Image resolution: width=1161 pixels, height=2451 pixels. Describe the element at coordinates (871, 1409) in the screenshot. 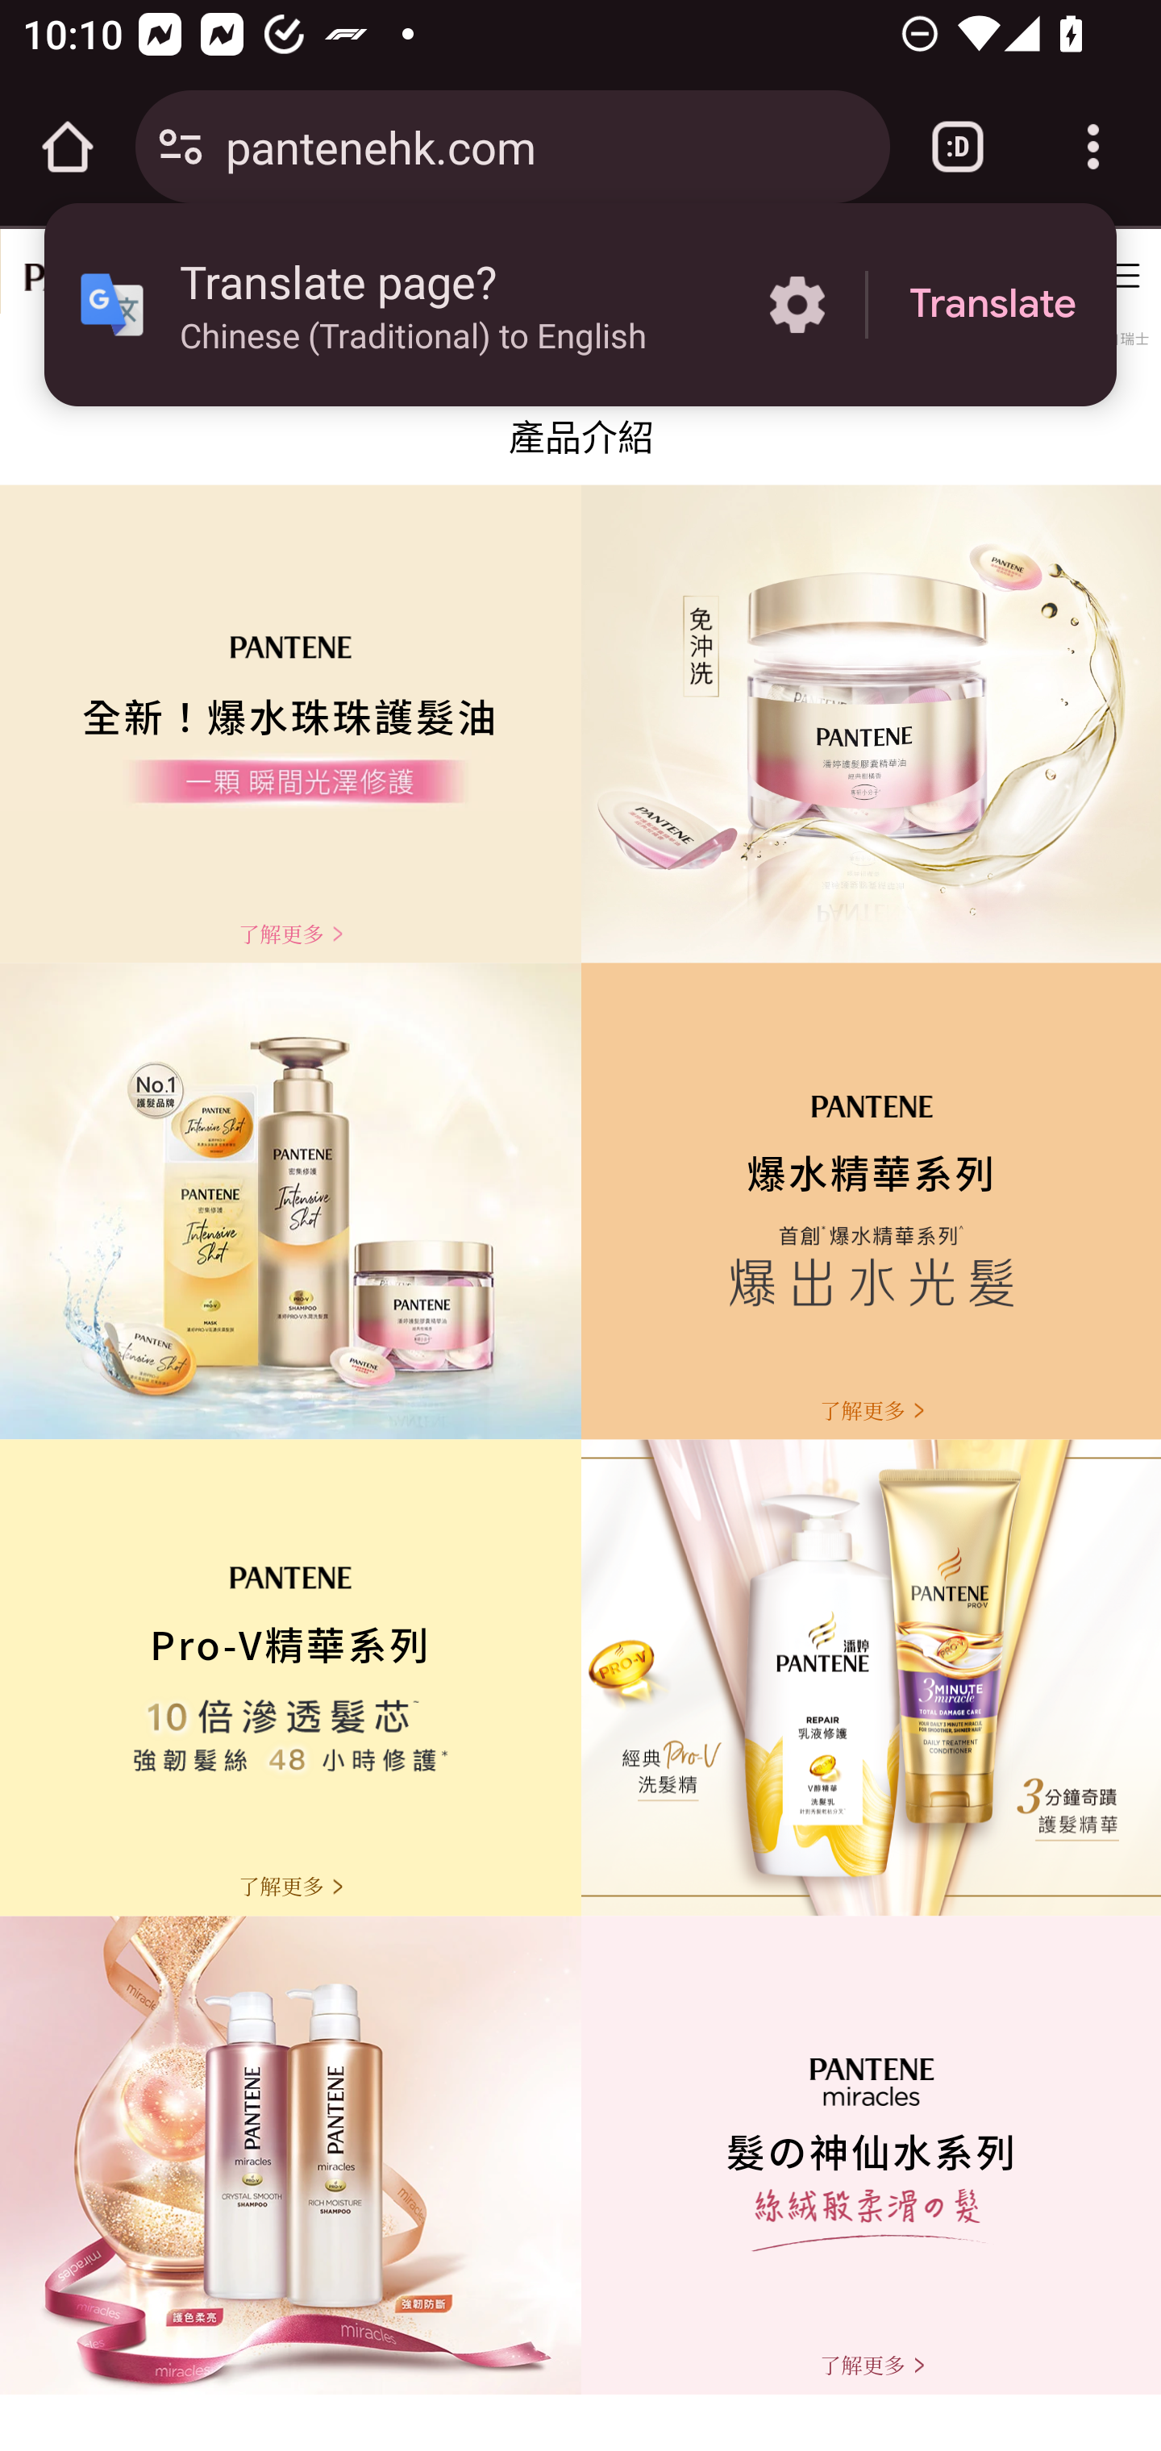

I see `了解更多` at that location.